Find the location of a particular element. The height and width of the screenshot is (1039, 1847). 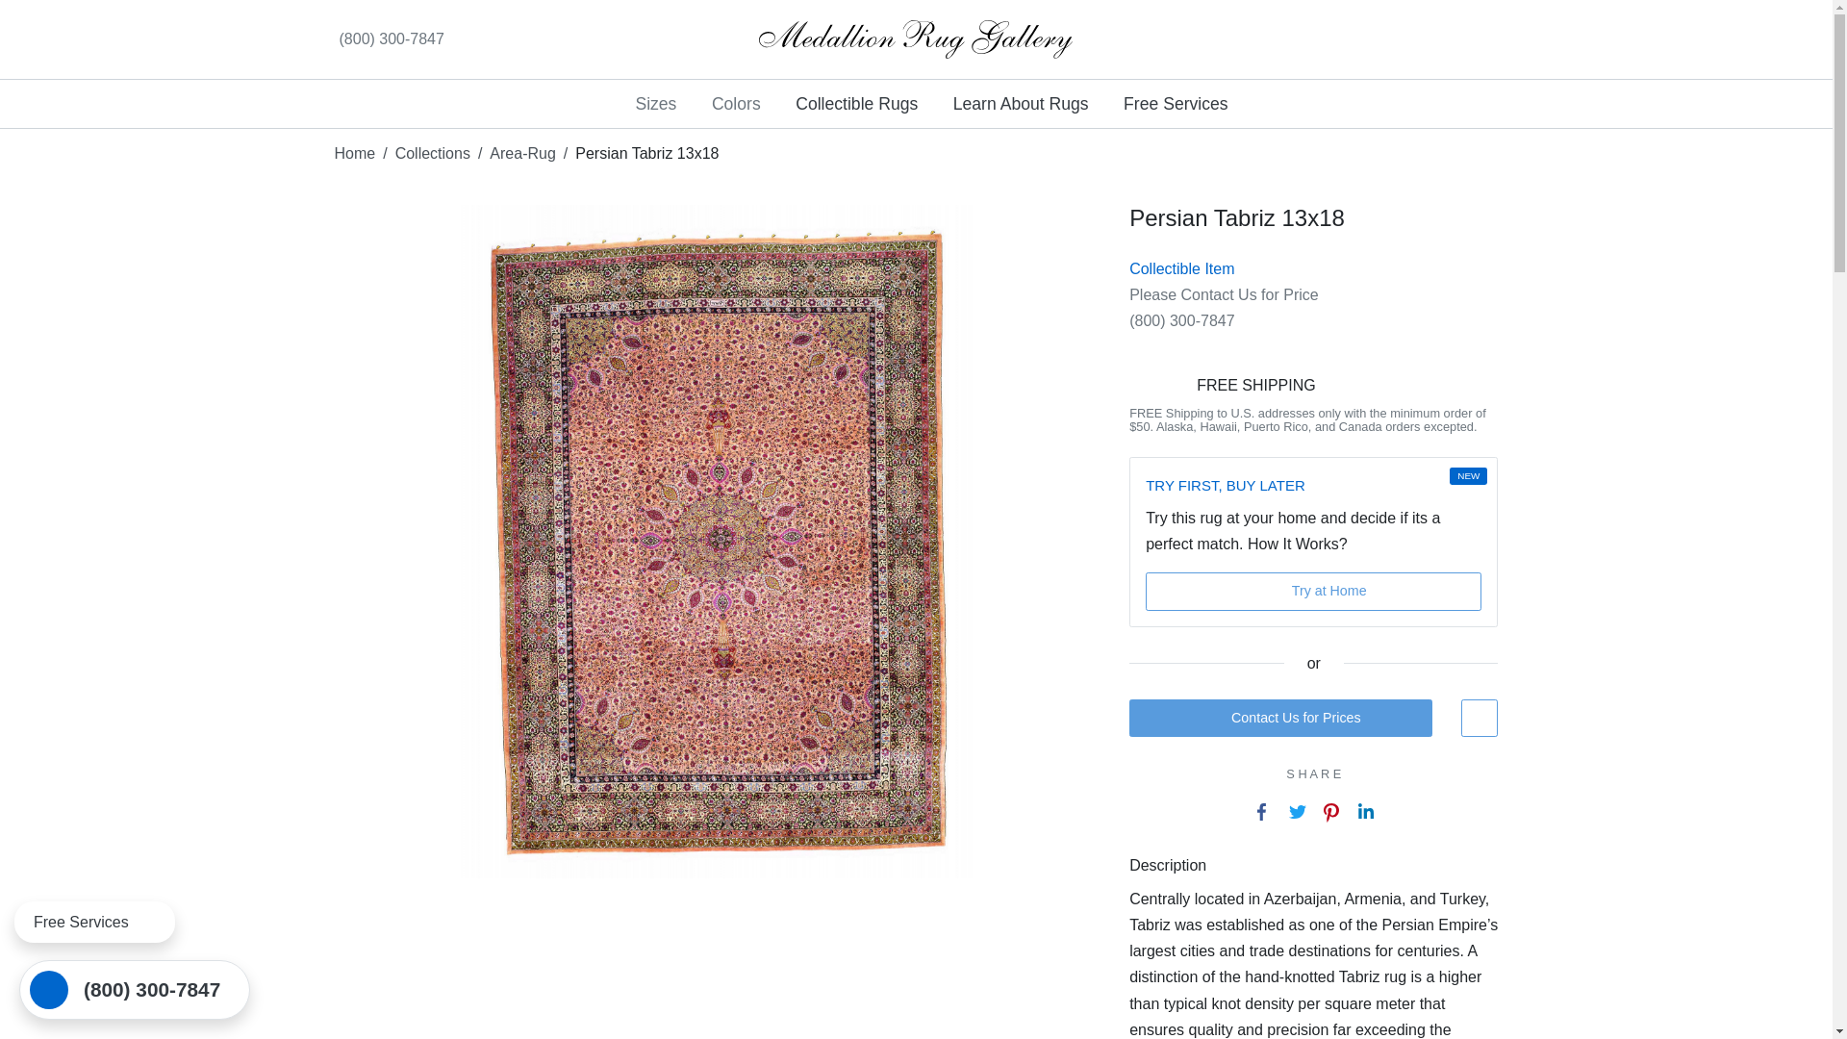

Linked-In is located at coordinates (483, 38).